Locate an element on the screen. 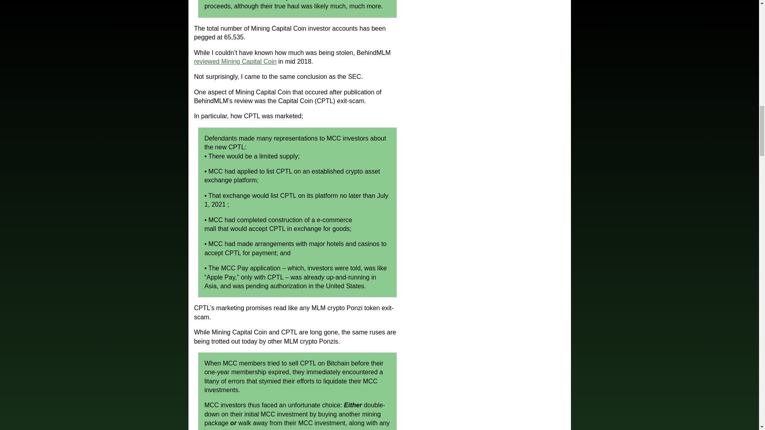  reviewed Mining Capital Coin is located at coordinates (235, 61).